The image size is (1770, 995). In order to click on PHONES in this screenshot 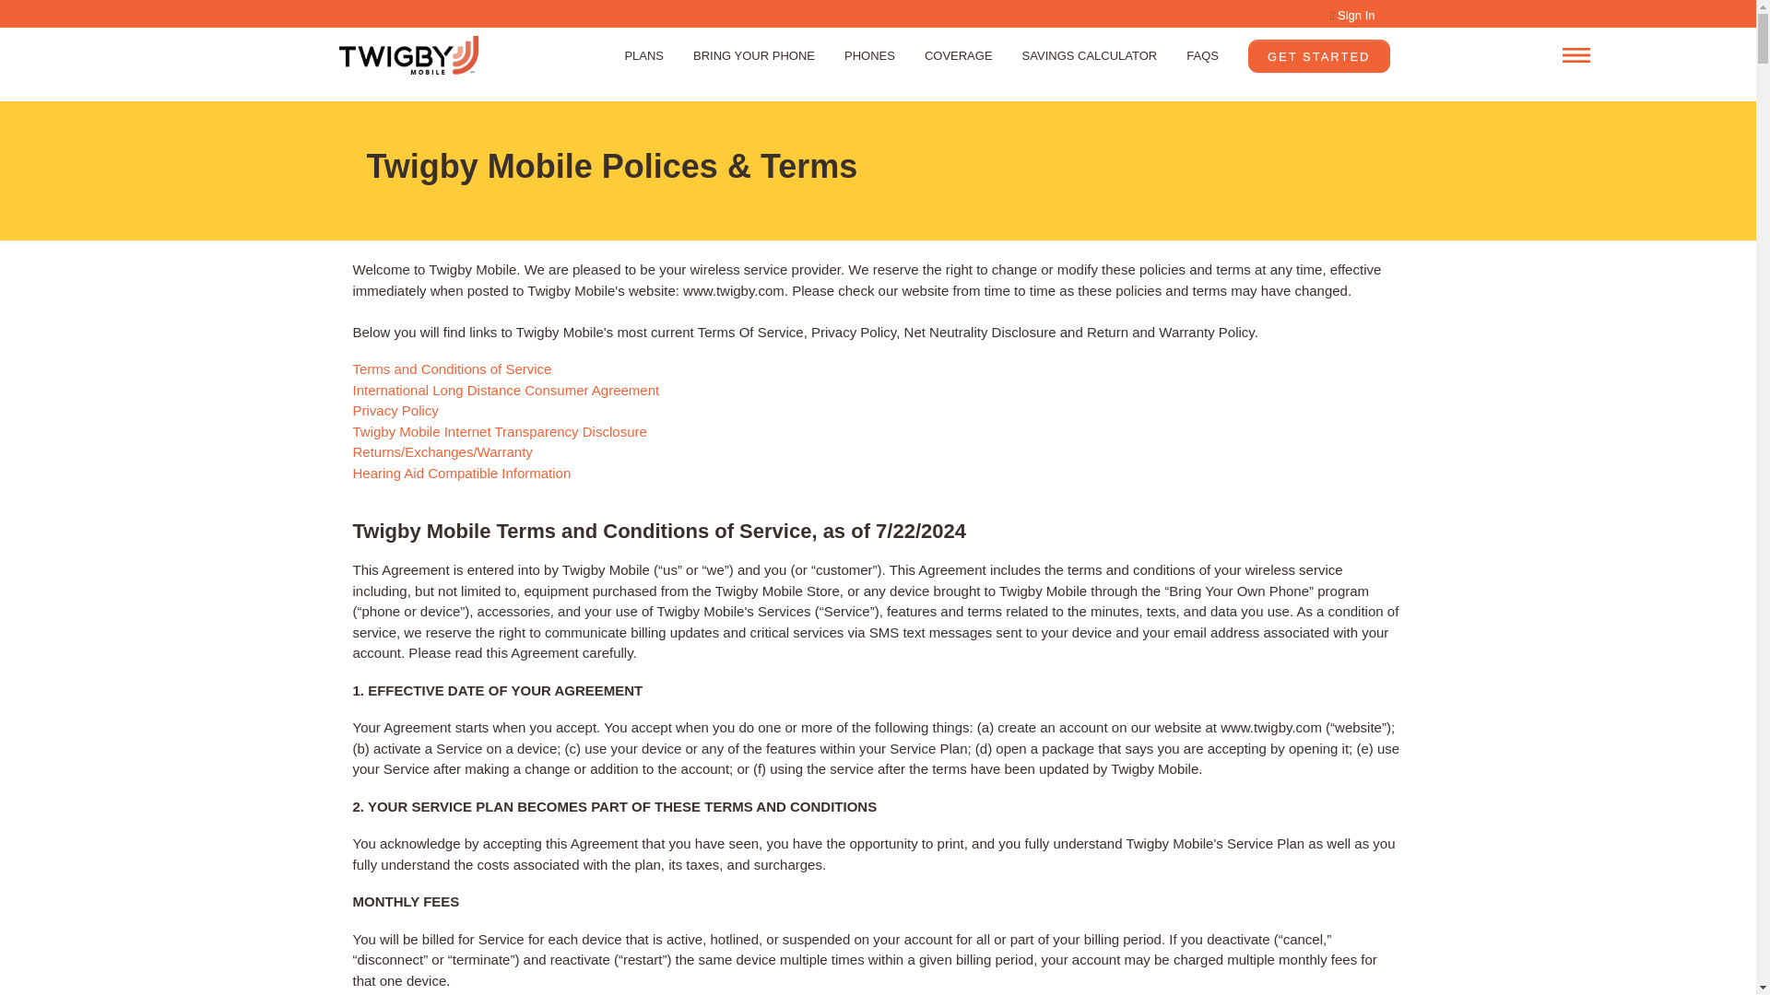, I will do `click(869, 55)`.